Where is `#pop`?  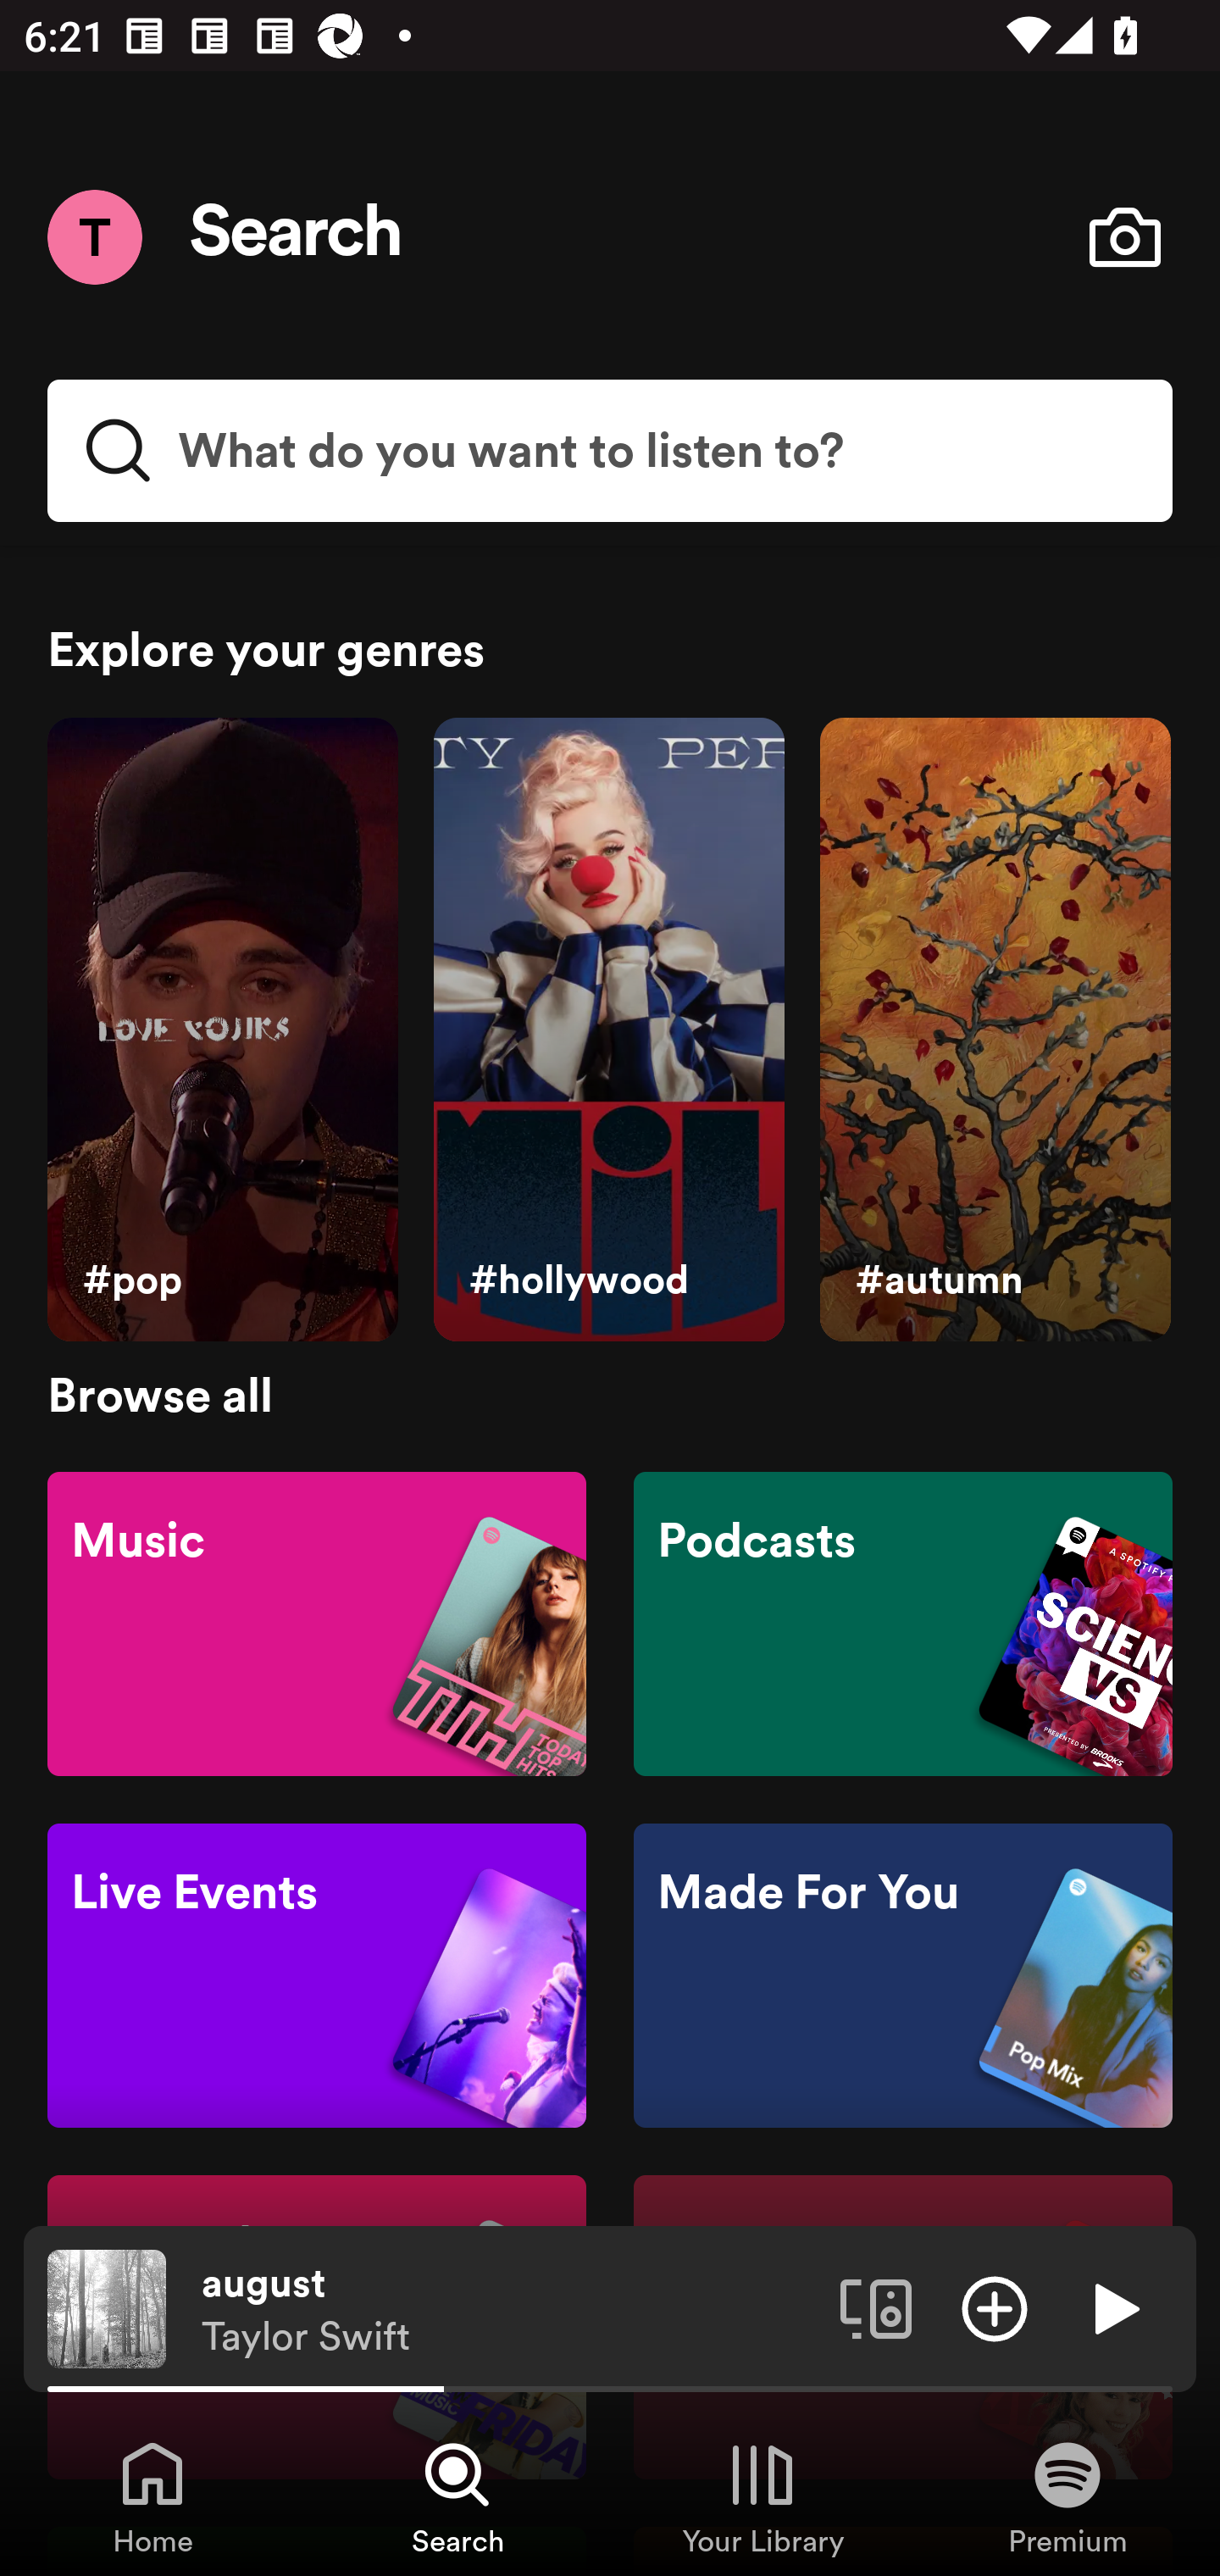
#pop is located at coordinates (222, 1030).